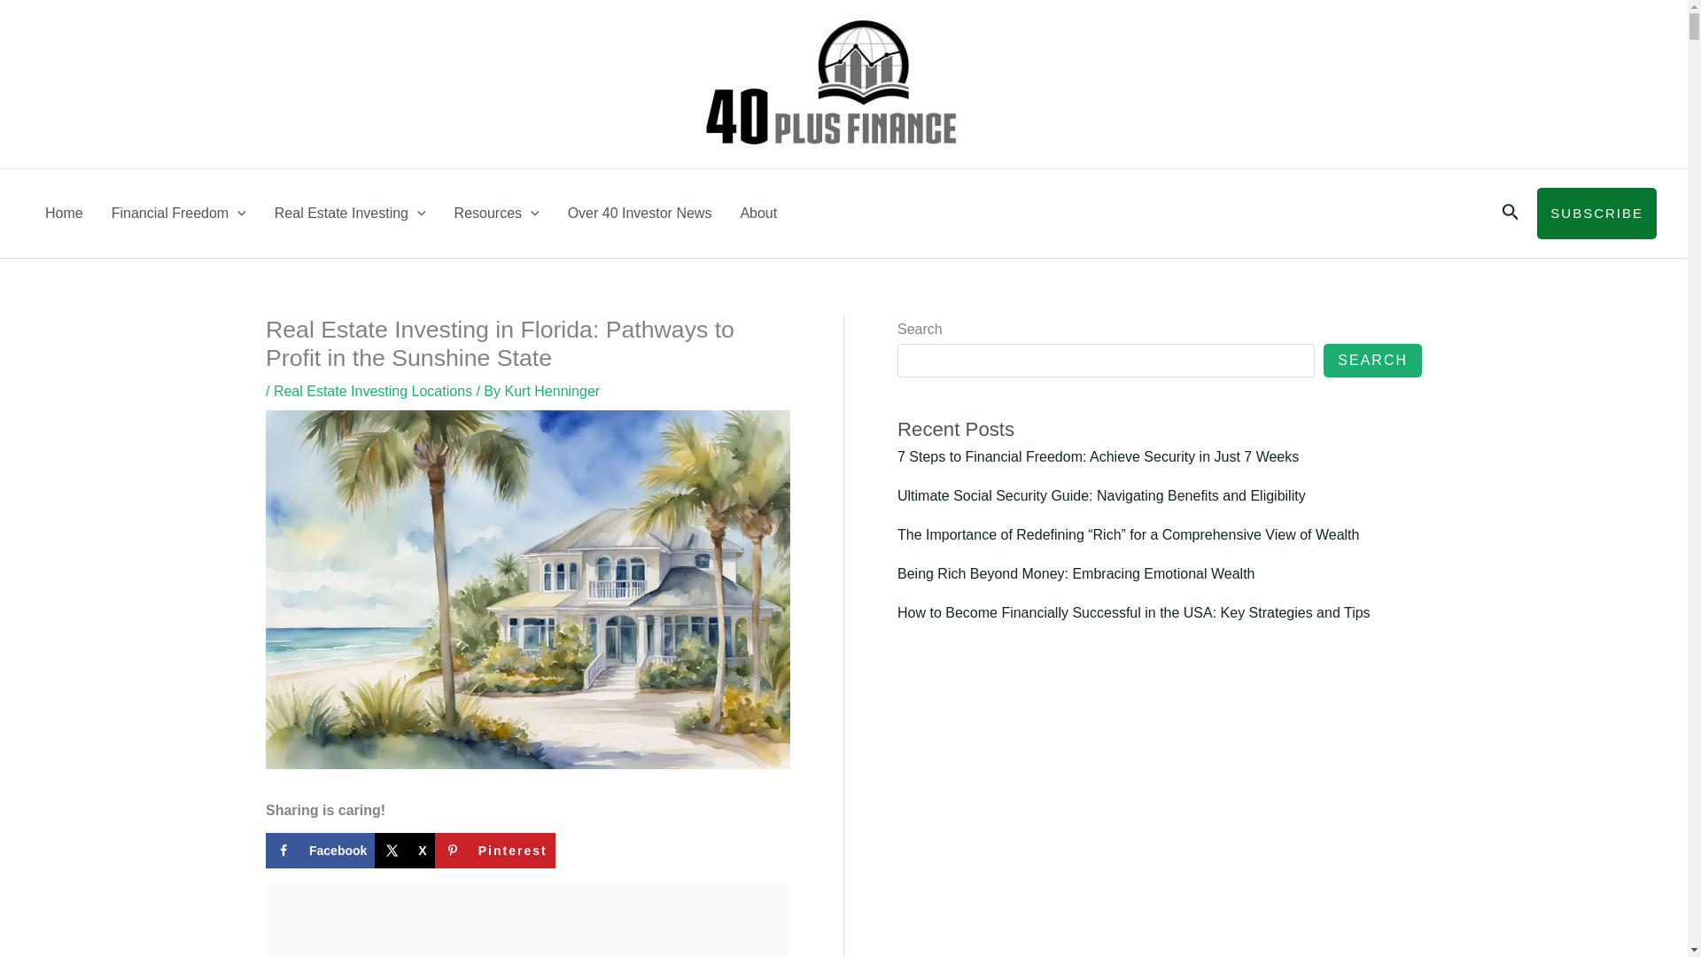  I want to click on Real Estate Investing Locations, so click(373, 392).